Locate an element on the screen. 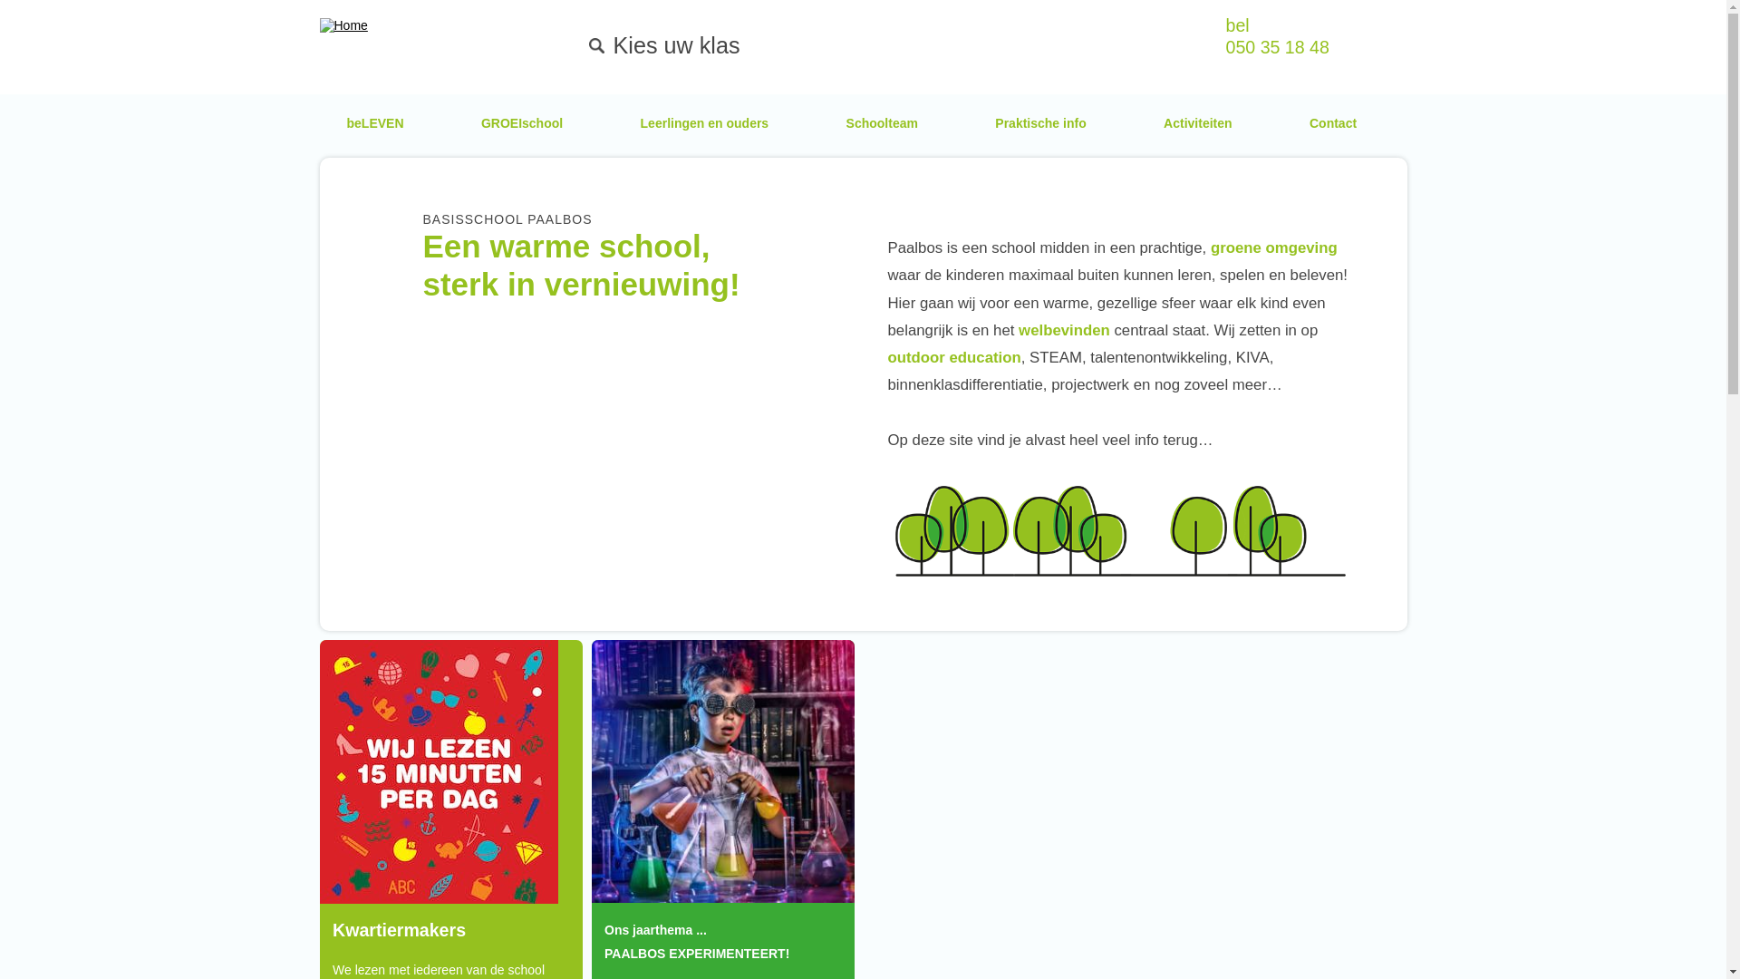 Image resolution: width=1740 pixels, height=979 pixels. Kwartiermakers. is located at coordinates (439, 772).